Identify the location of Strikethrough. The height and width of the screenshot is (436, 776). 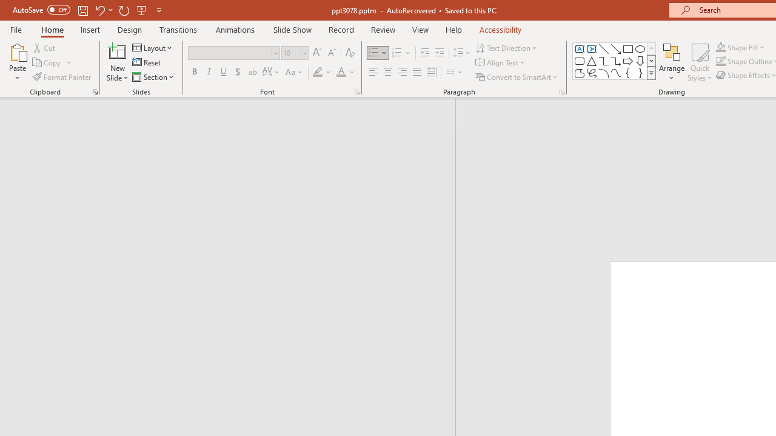
(252, 73).